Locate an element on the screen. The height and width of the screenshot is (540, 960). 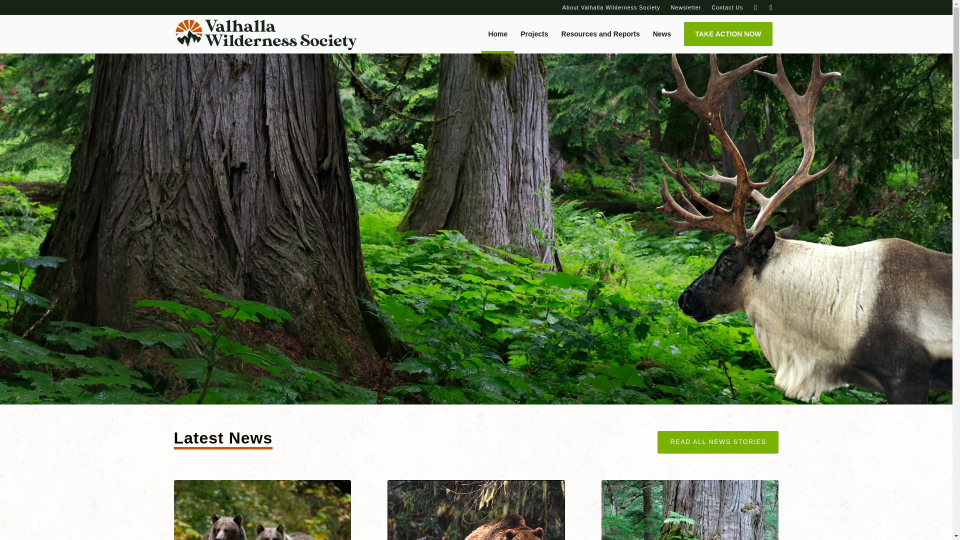
News is located at coordinates (662, 34).